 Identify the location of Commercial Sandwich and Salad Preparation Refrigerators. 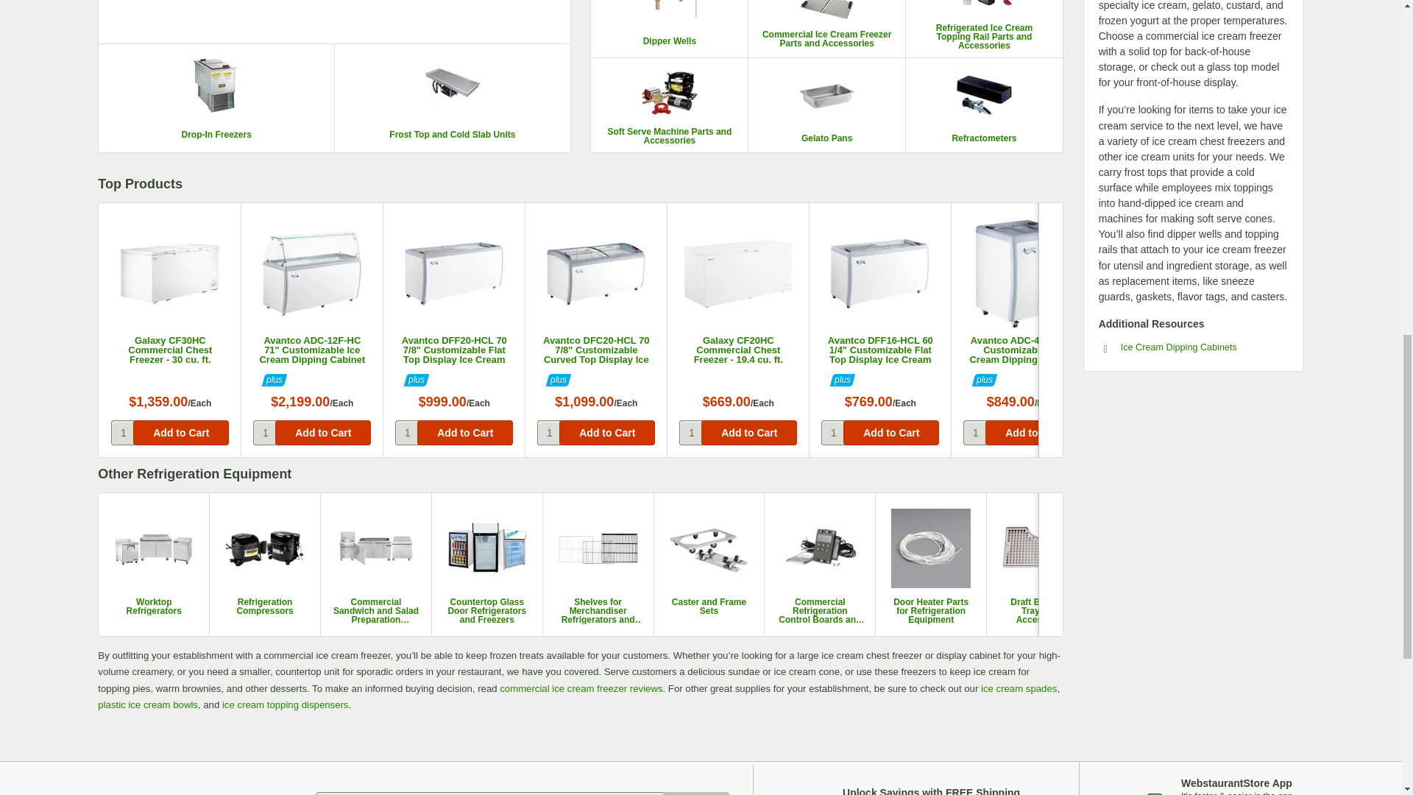
(376, 564).